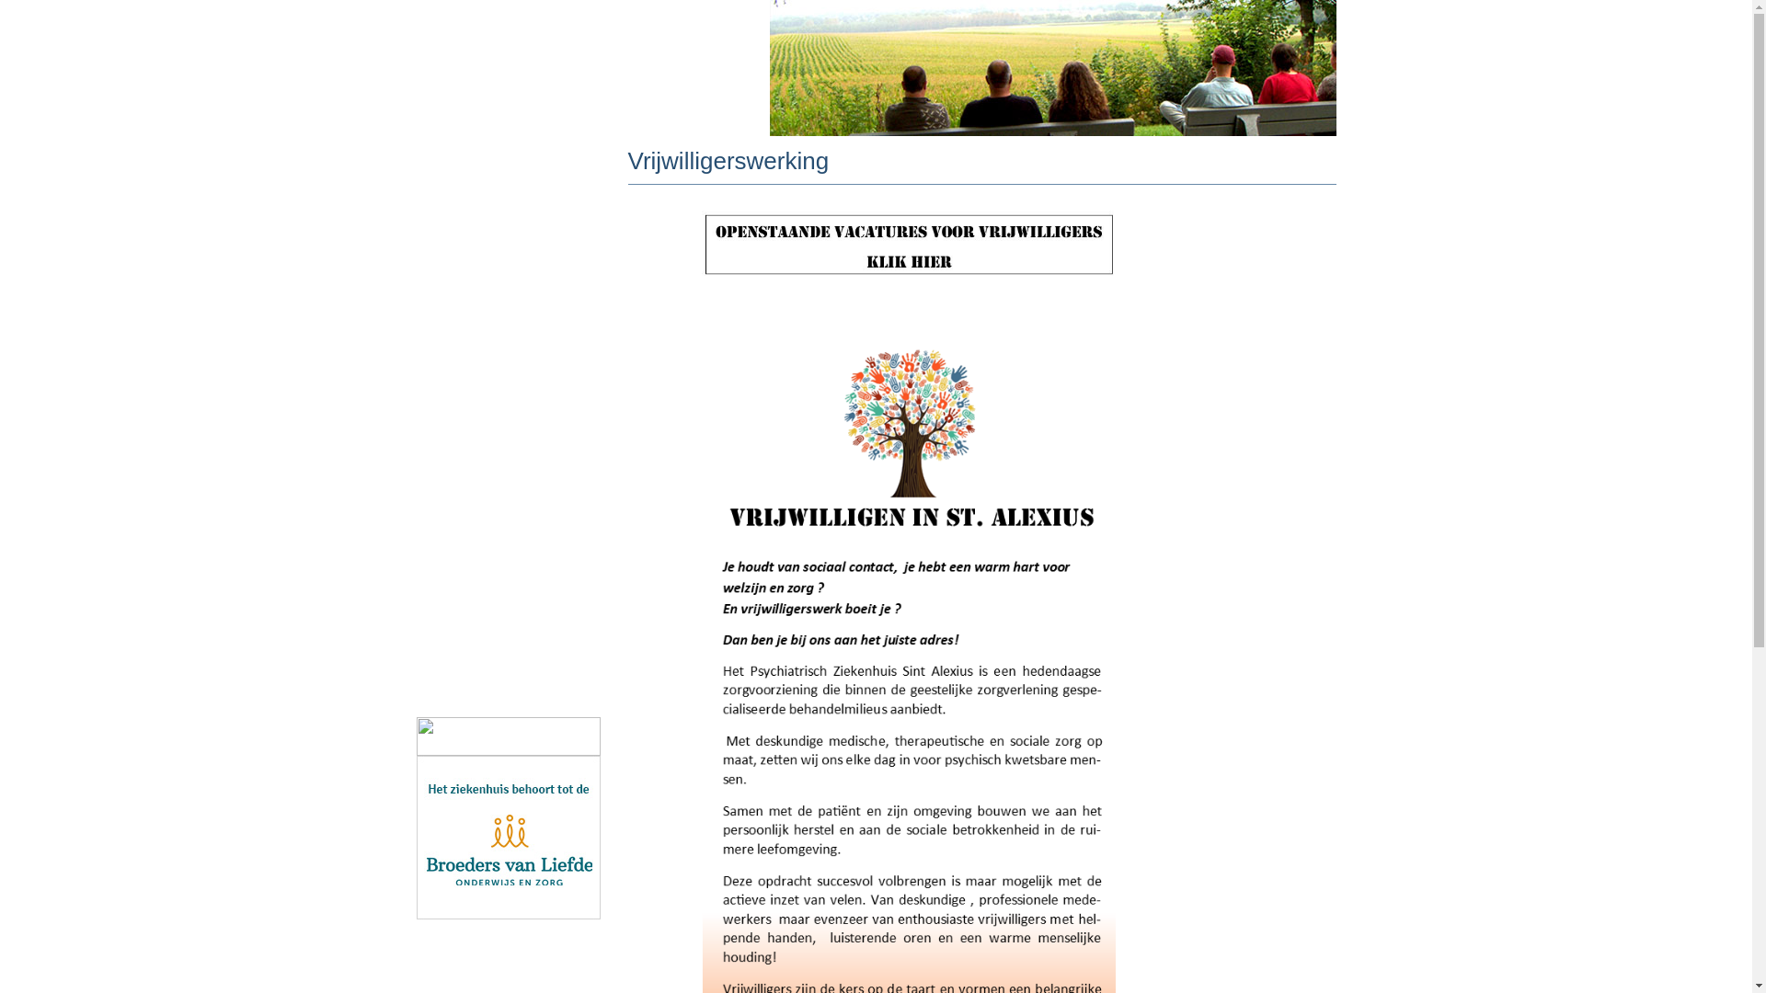 The image size is (1766, 993). Describe the element at coordinates (461, 574) in the screenshot. I see `Solliciteren` at that location.